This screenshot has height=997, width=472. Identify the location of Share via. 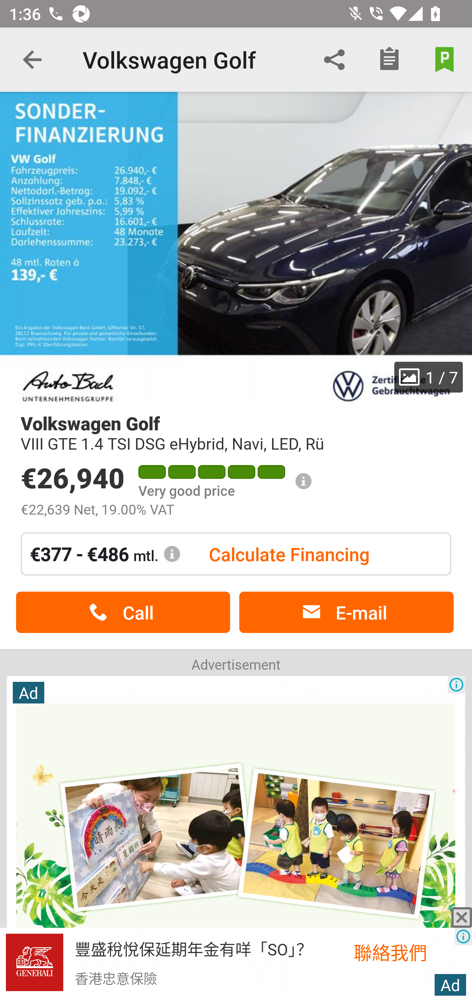
(334, 60).